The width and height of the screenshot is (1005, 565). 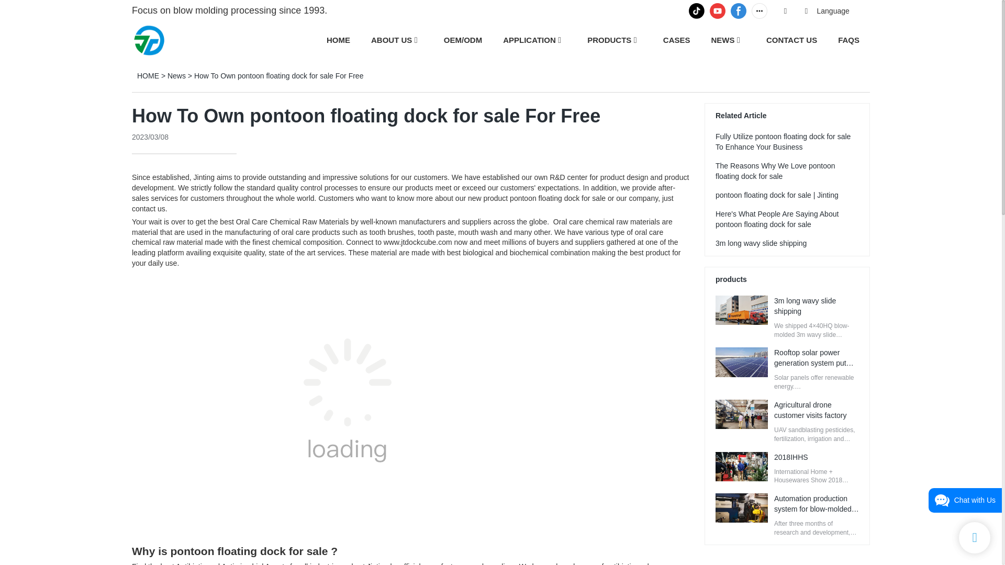 I want to click on ABOUT US, so click(x=392, y=40).